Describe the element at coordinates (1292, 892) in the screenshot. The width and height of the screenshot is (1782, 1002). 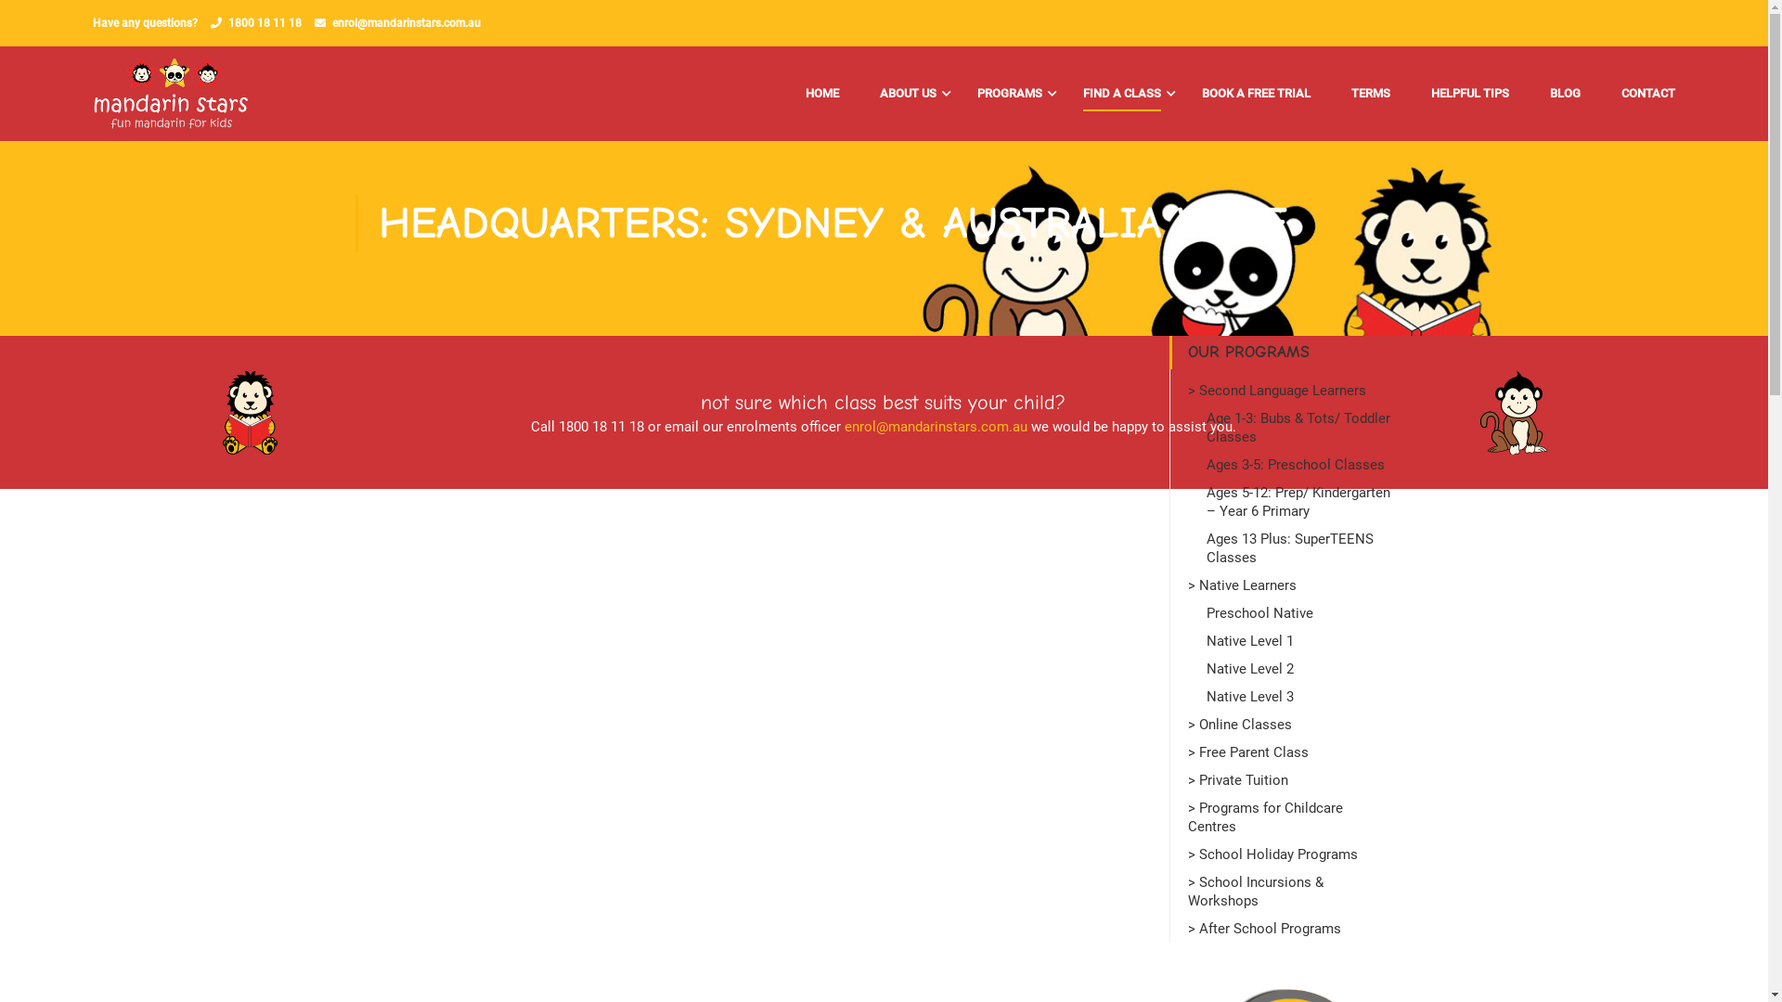
I see `> School Incursions & Workshops` at that location.